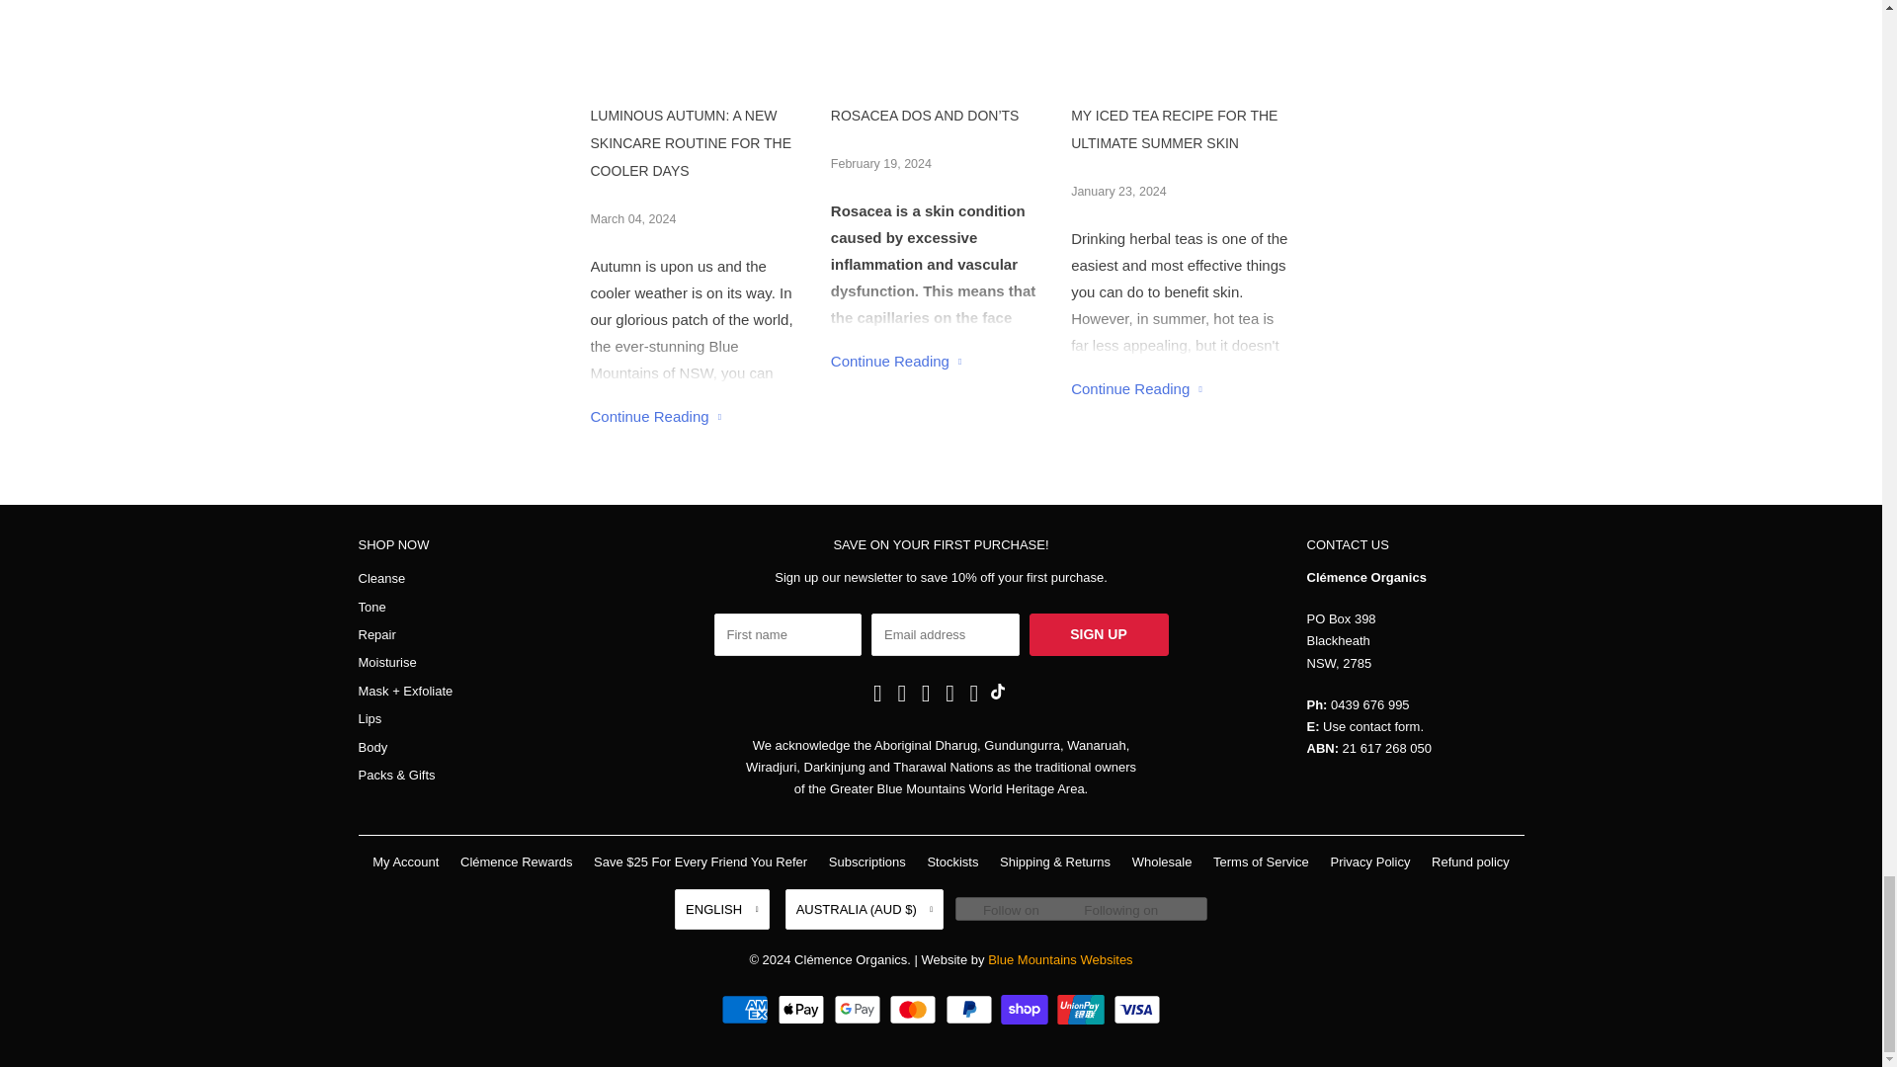 This screenshot has width=1897, height=1067. What do you see at coordinates (1137, 1009) in the screenshot?
I see `Visa` at bounding box center [1137, 1009].